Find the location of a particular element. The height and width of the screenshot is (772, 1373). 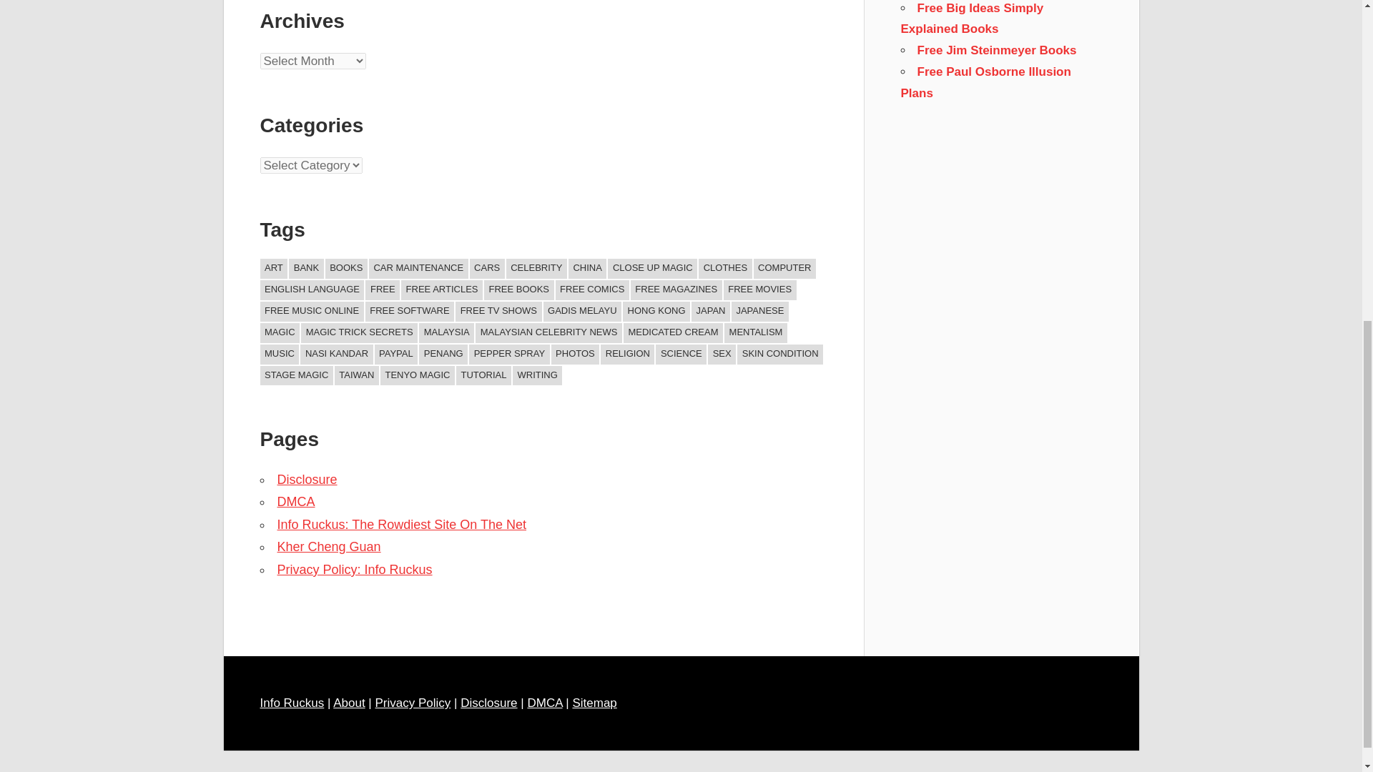

COMPUTER is located at coordinates (784, 268).